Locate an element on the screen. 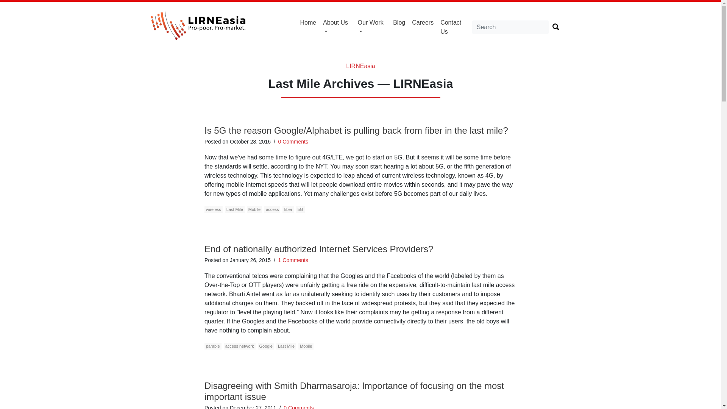 The height and width of the screenshot is (409, 727). Our Work is located at coordinates (372, 27).